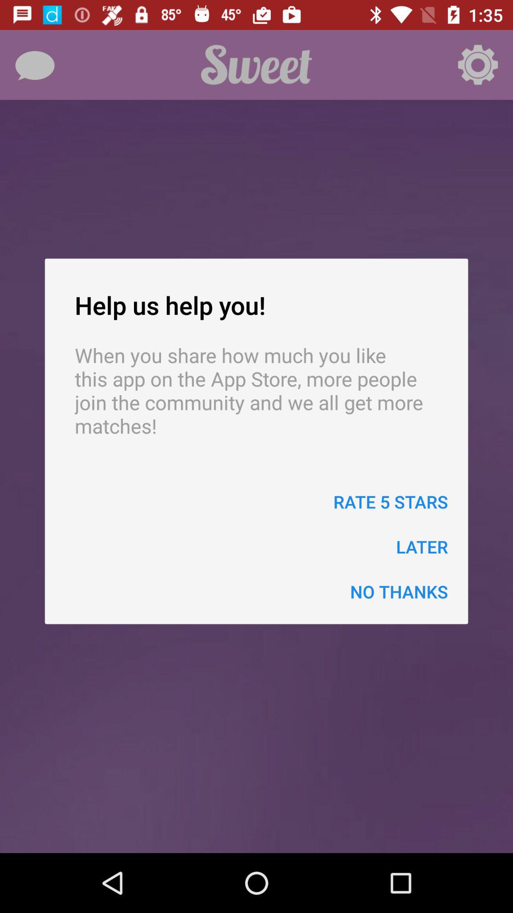 This screenshot has height=913, width=513. What do you see at coordinates (390, 501) in the screenshot?
I see `turn off the item below when you share` at bounding box center [390, 501].